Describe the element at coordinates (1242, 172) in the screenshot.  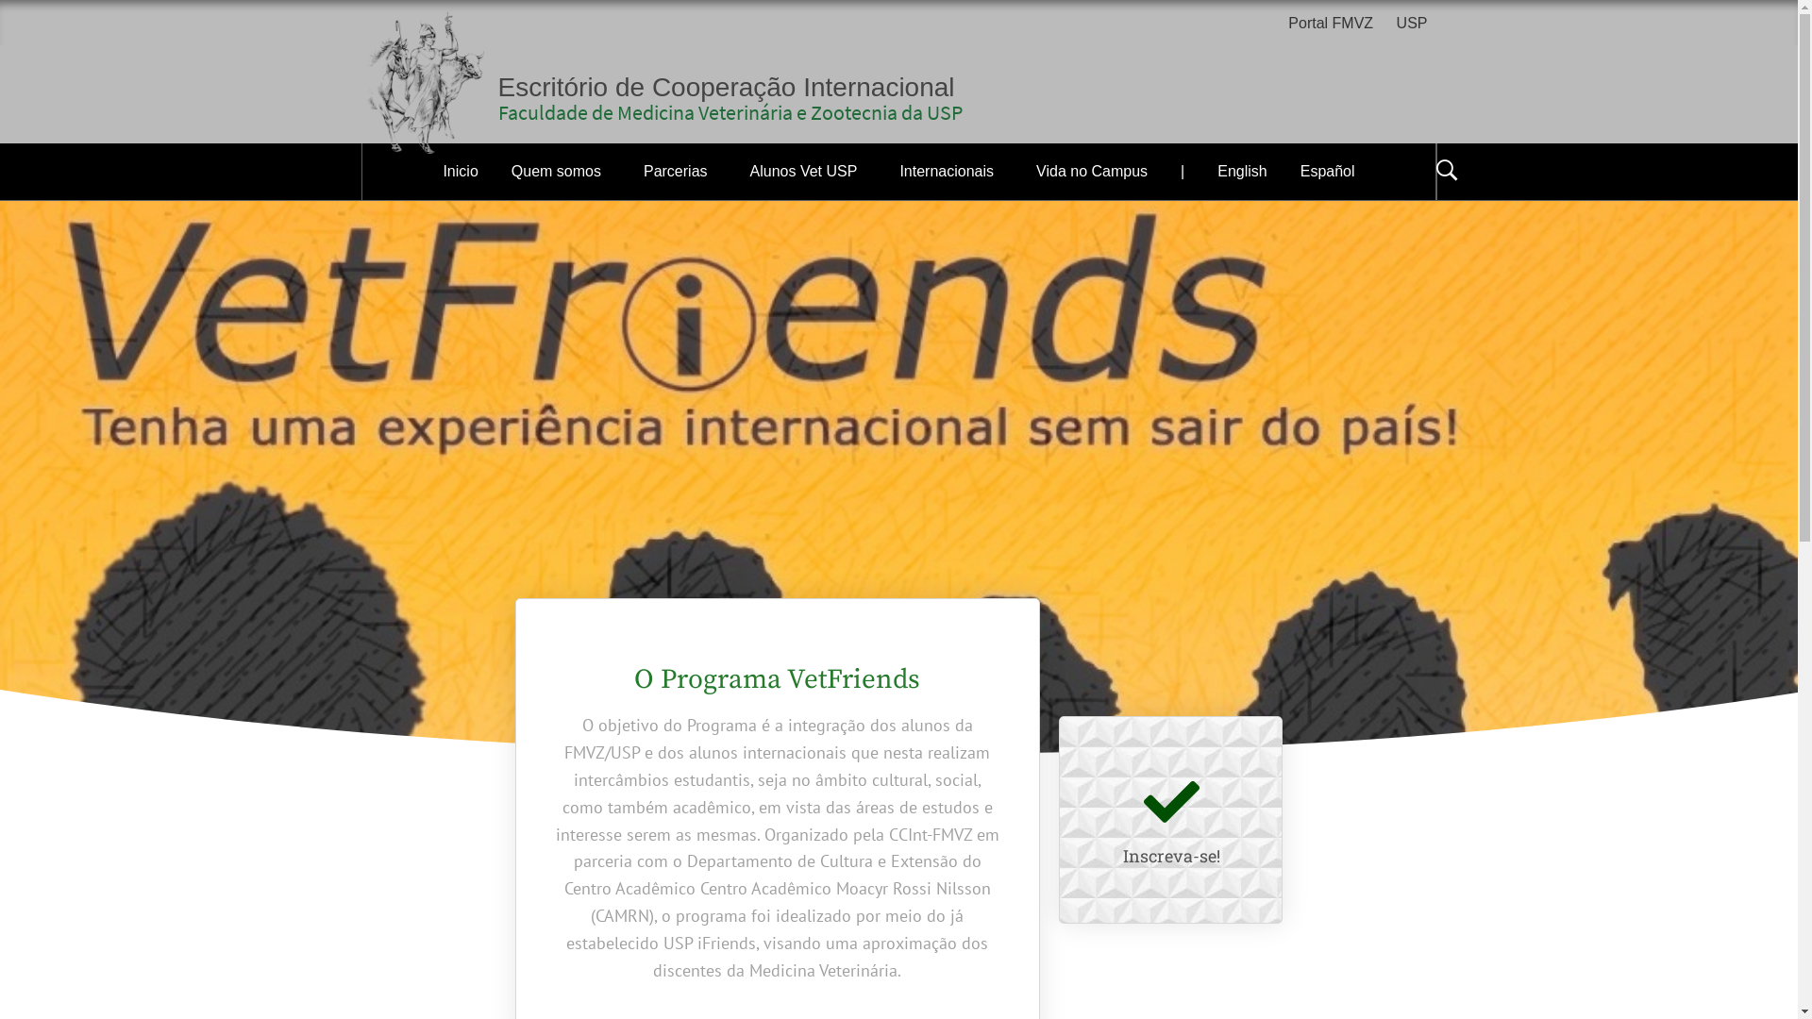
I see `English` at that location.